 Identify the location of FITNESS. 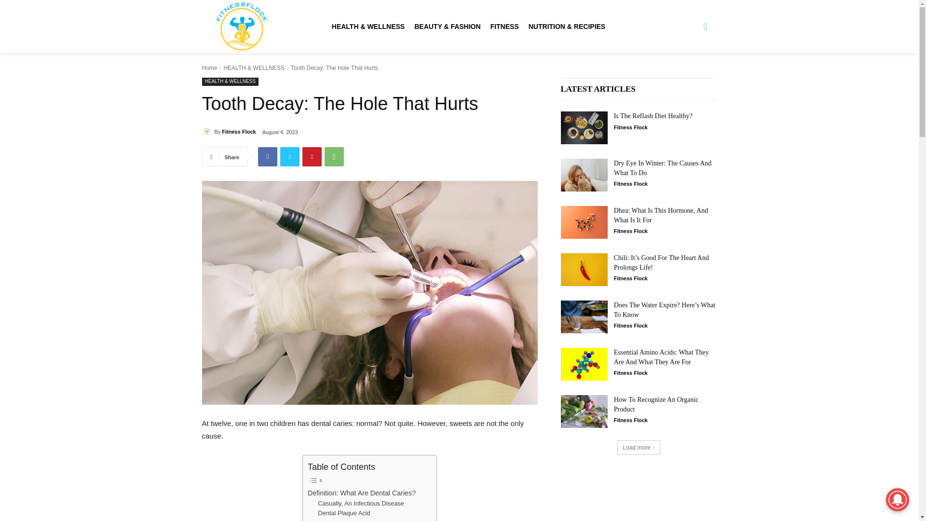
(504, 26).